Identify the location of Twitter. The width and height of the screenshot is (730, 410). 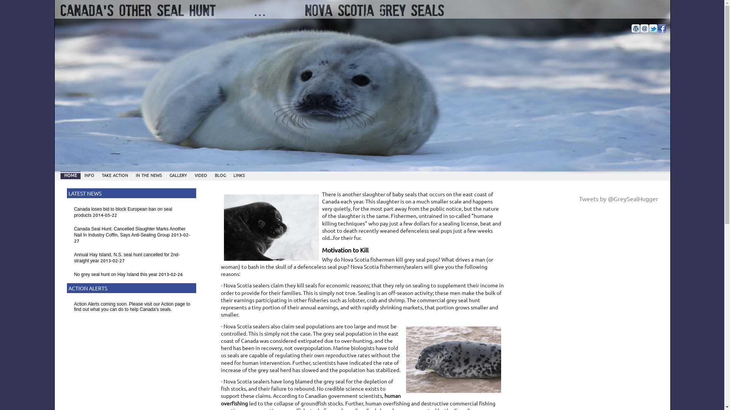
(653, 28).